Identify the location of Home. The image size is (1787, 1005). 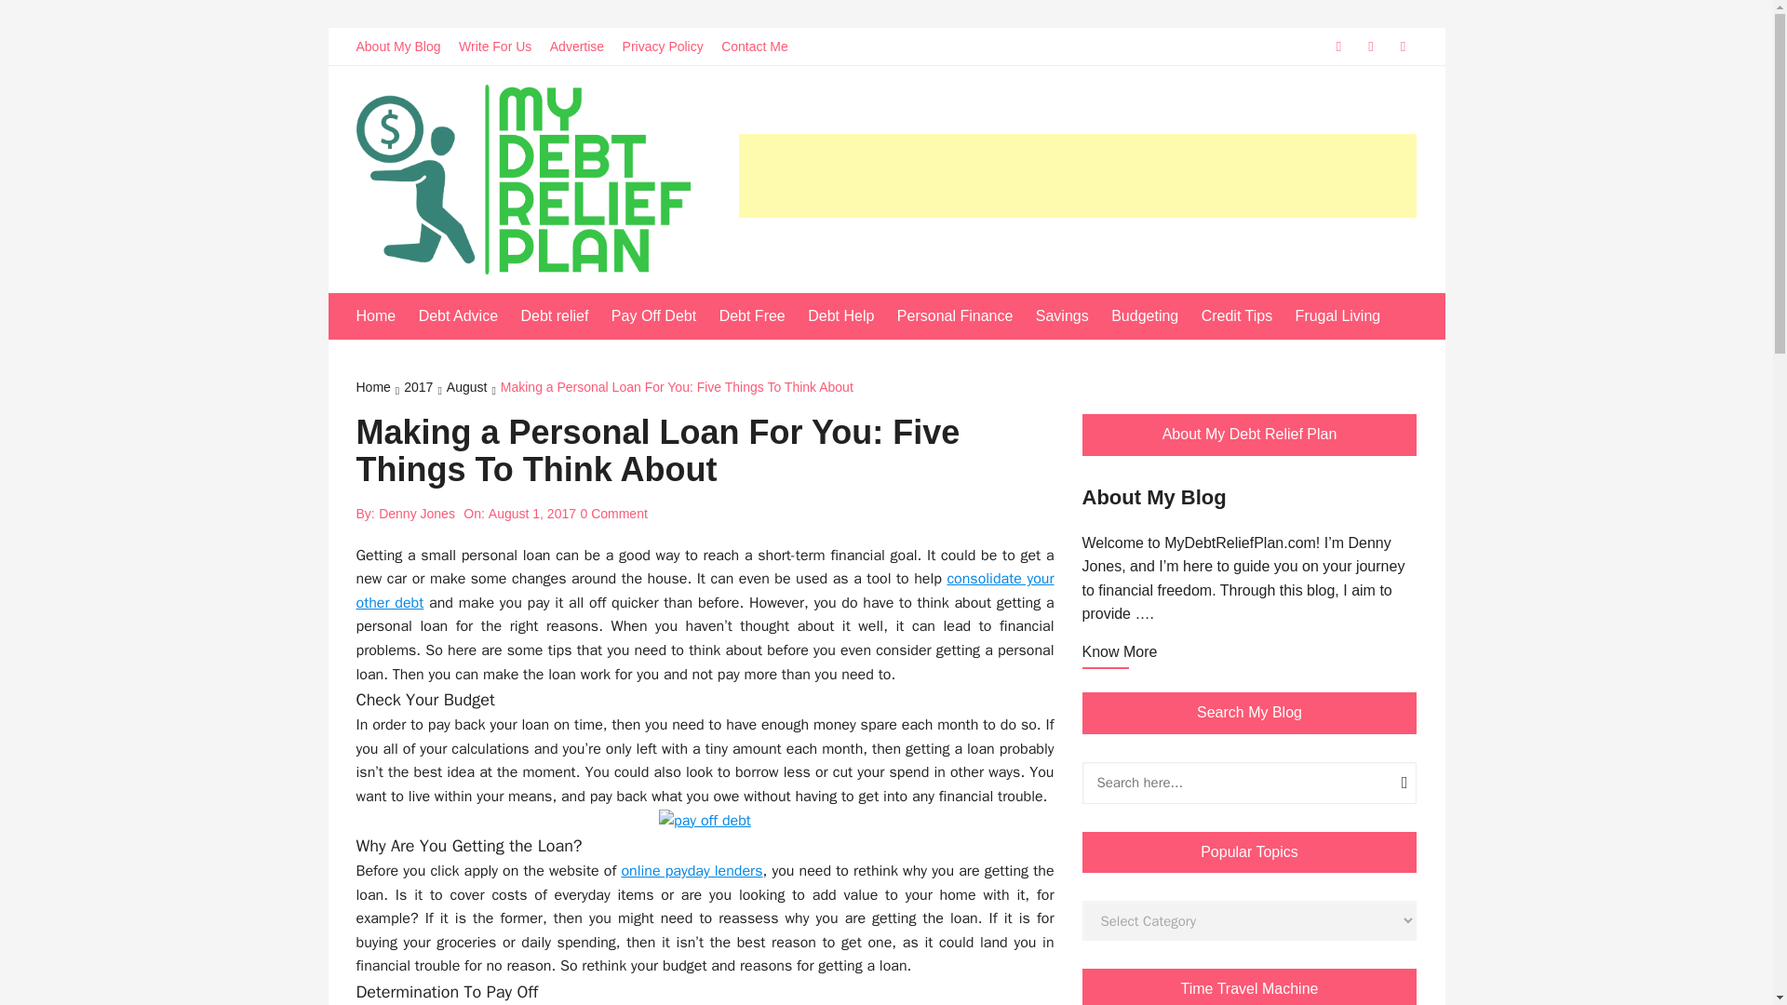
(385, 316).